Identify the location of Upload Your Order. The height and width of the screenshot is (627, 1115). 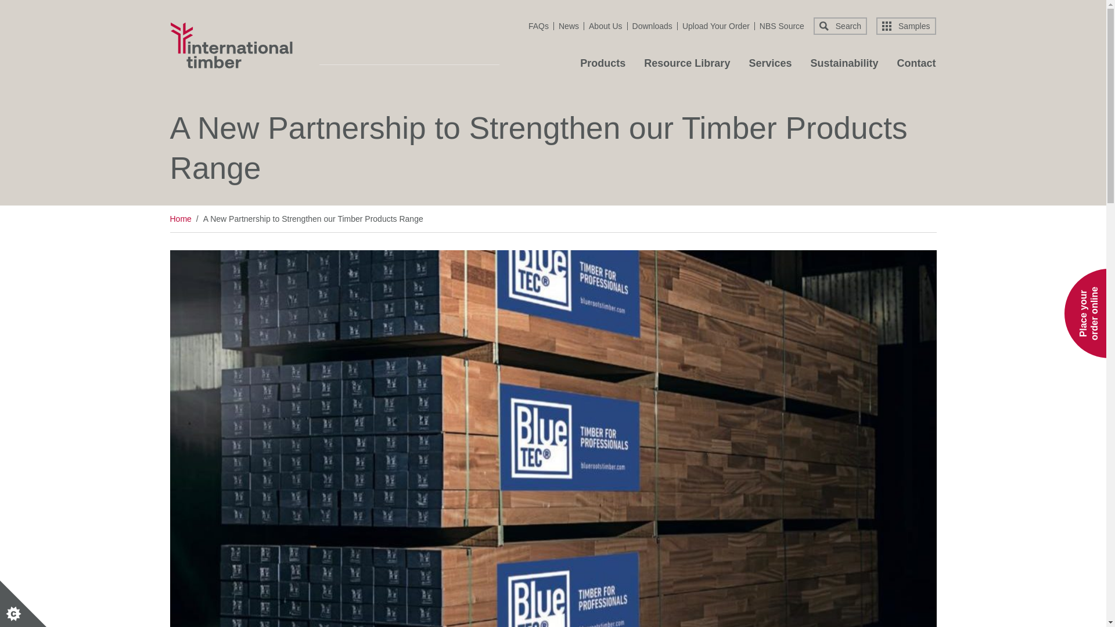
(718, 26).